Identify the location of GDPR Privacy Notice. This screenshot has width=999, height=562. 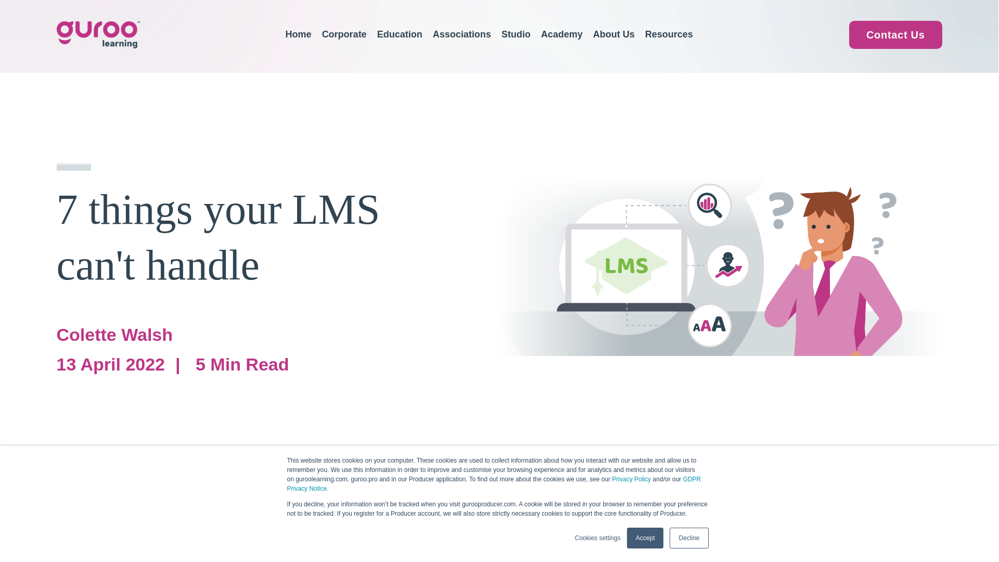
(494, 484).